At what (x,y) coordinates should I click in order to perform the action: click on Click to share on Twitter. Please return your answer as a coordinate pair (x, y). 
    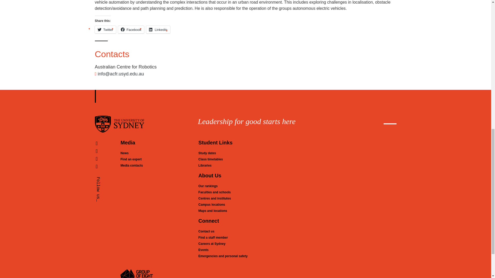
    Looking at the image, I should click on (105, 29).